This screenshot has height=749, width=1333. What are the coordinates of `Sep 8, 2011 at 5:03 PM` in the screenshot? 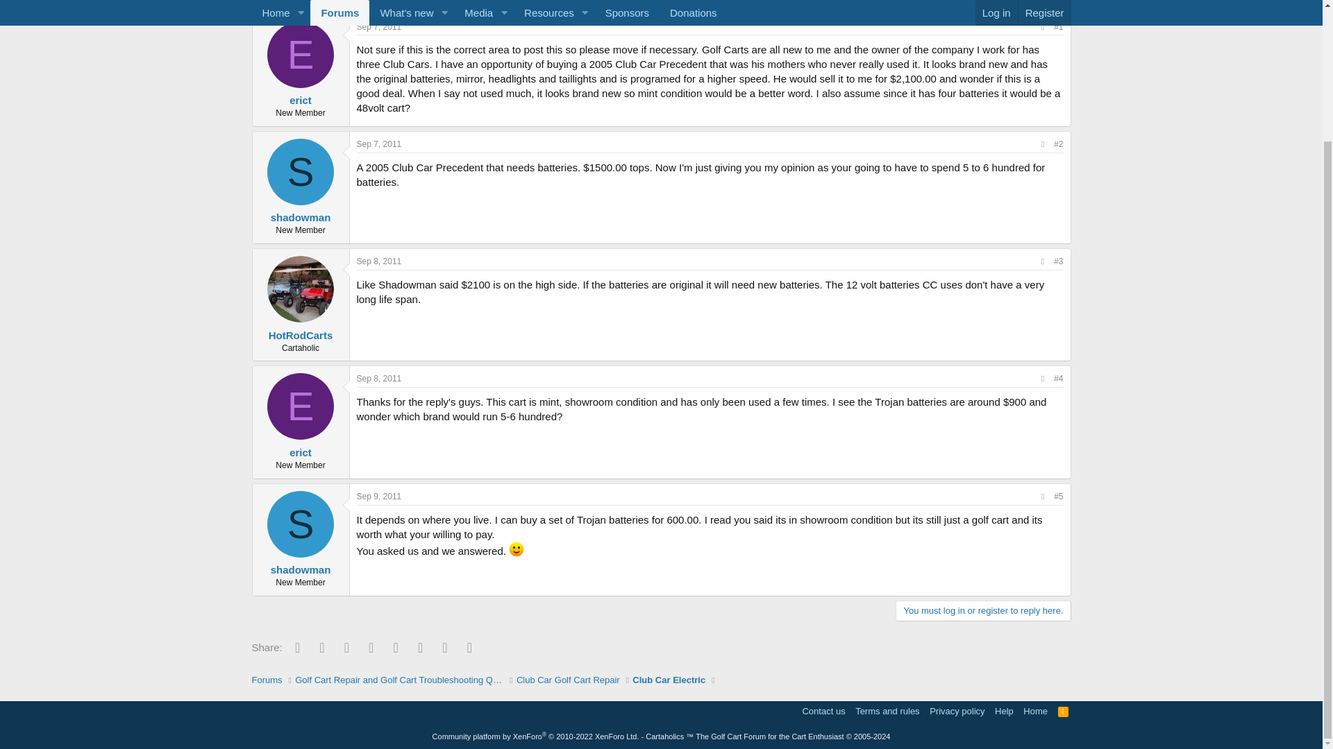 It's located at (379, 378).